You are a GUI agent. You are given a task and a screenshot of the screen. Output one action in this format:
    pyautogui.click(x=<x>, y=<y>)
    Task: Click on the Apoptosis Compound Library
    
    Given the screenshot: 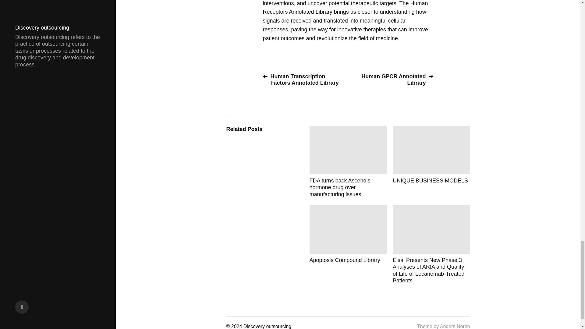 What is the action you would take?
    pyautogui.click(x=348, y=244)
    